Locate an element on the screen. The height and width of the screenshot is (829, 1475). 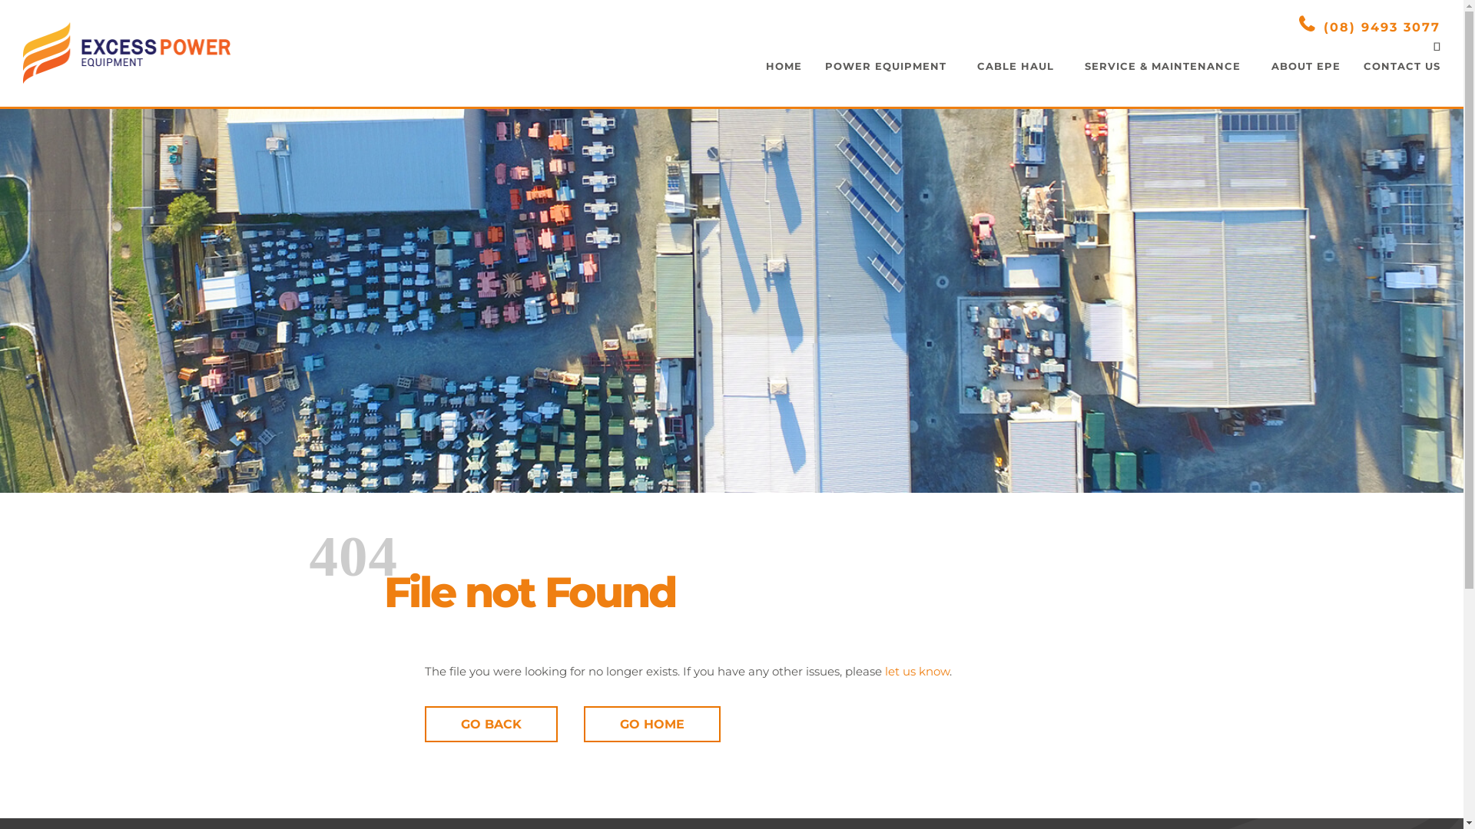
(08) 9493 3077 is located at coordinates (1370, 26).